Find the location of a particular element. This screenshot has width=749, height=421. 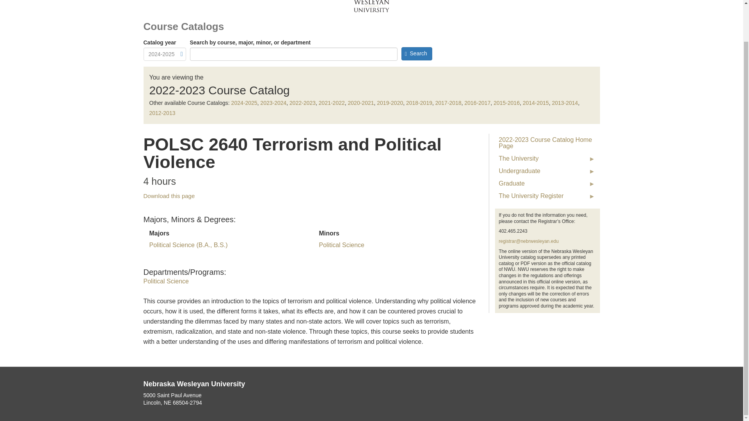

2022-2023 is located at coordinates (302, 103).